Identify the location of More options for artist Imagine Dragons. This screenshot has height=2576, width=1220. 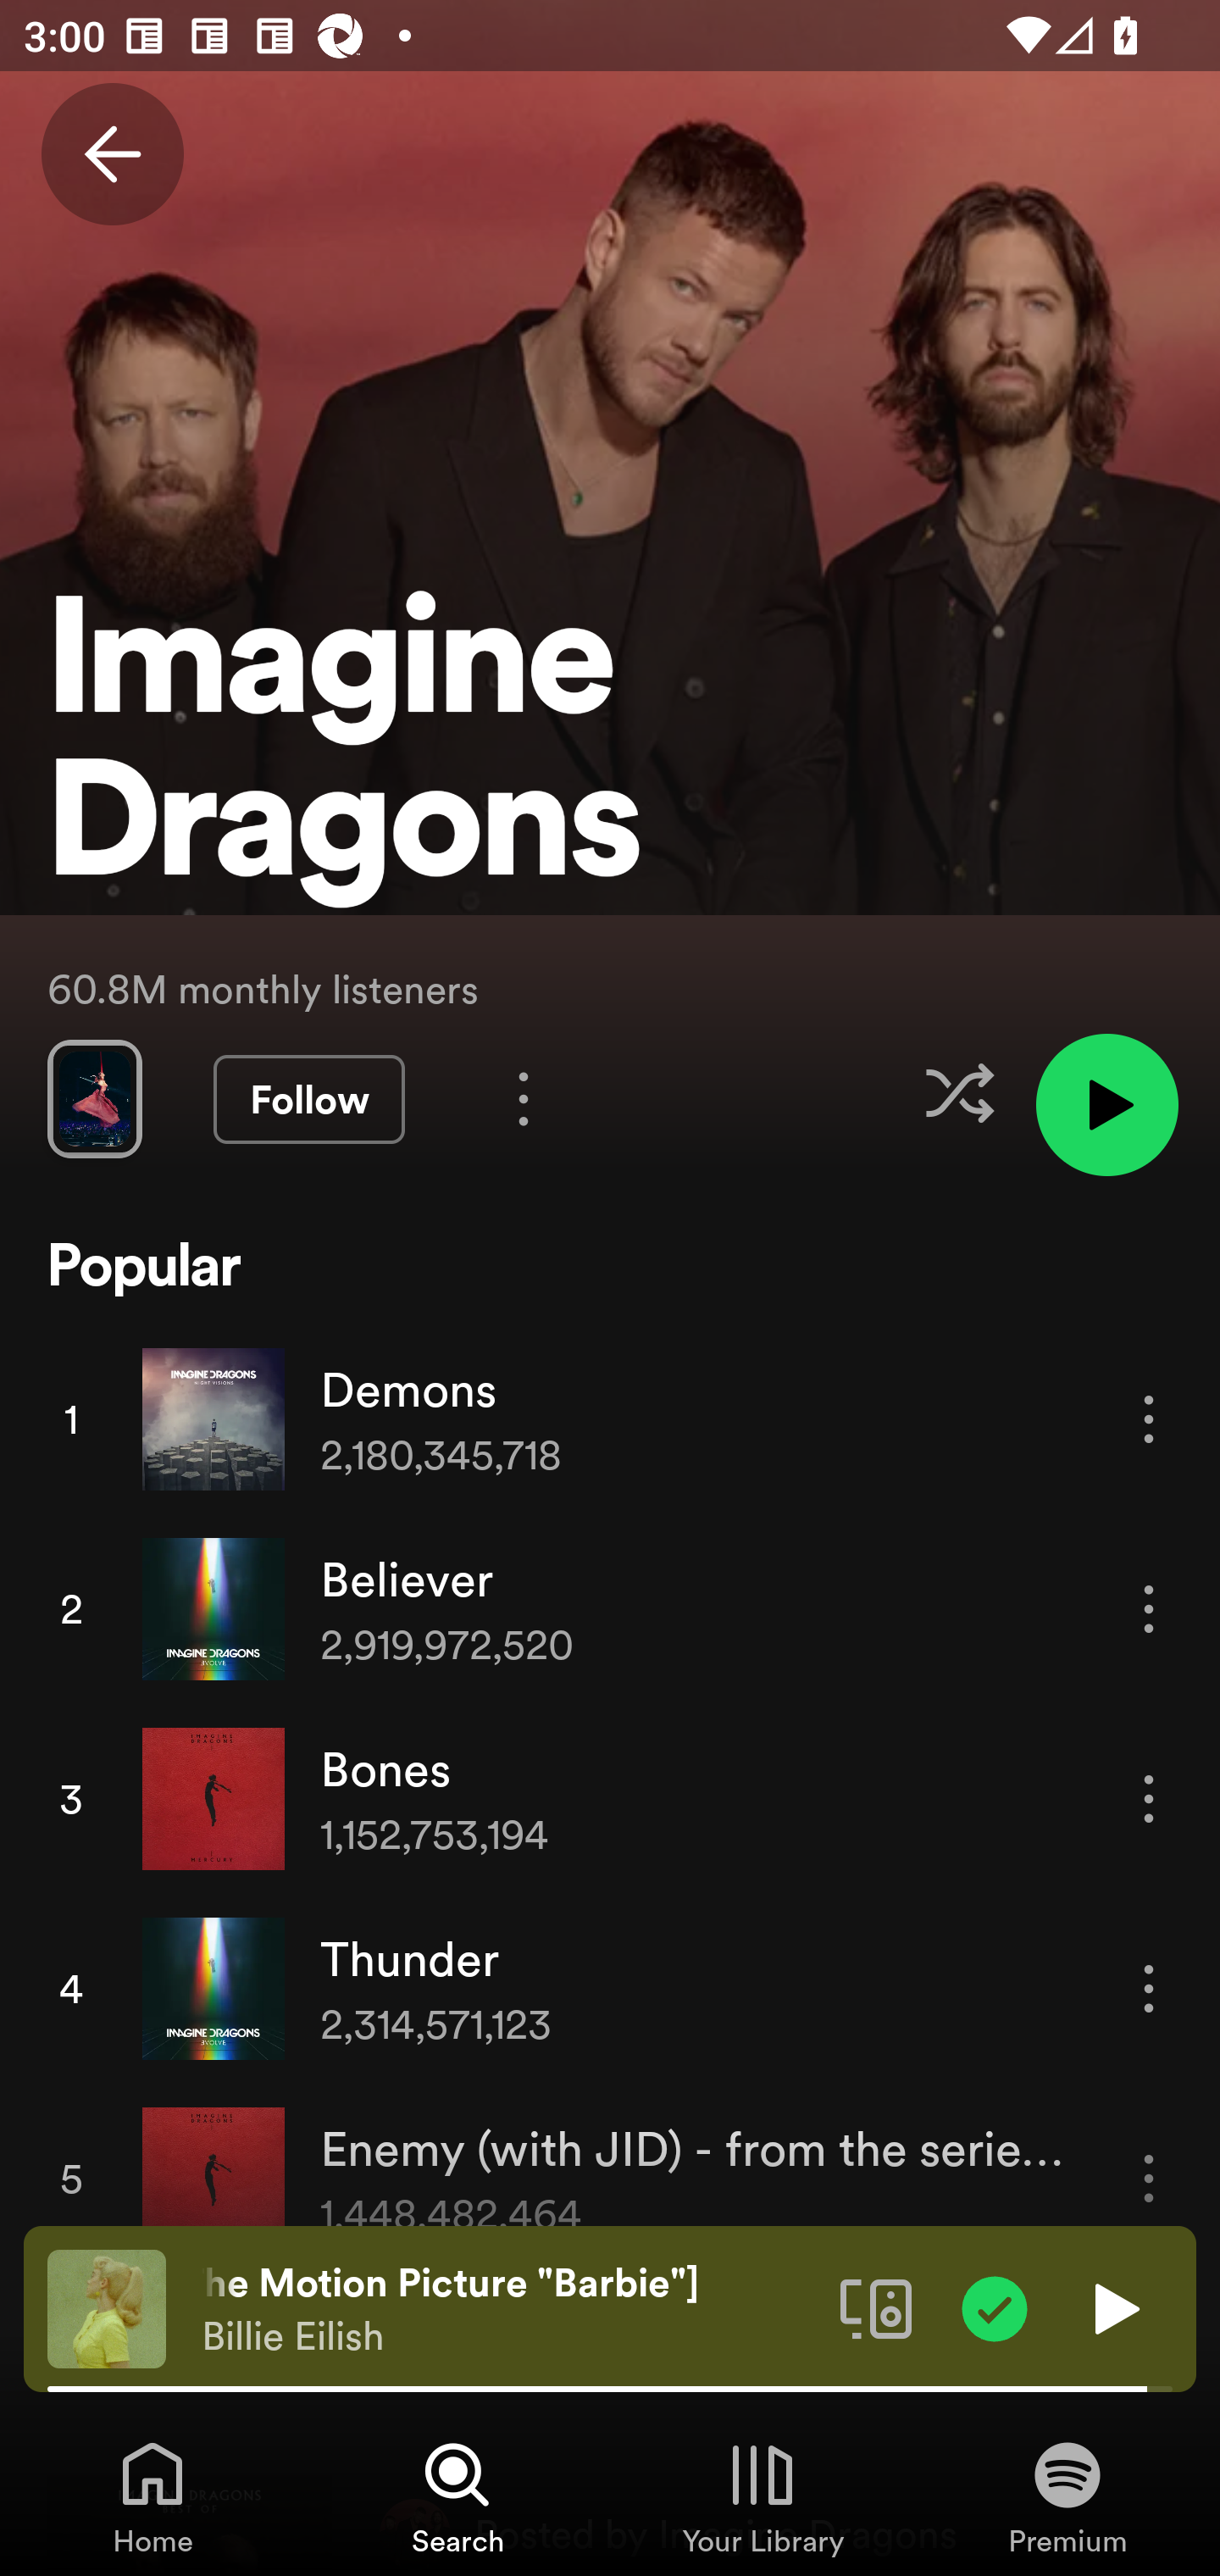
(524, 1098).